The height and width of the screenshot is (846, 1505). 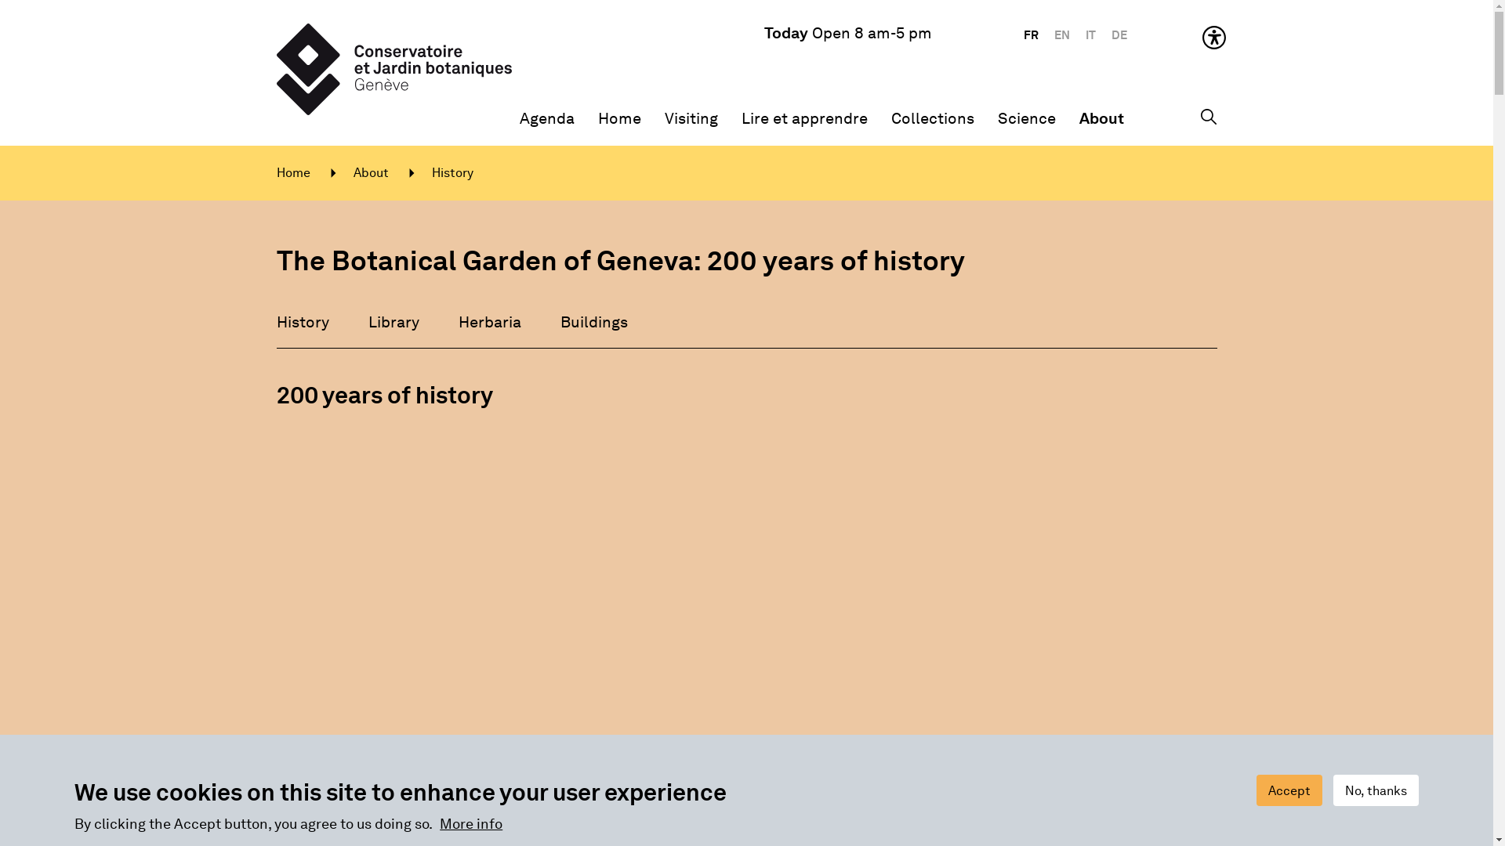 I want to click on History, so click(x=308, y=323).